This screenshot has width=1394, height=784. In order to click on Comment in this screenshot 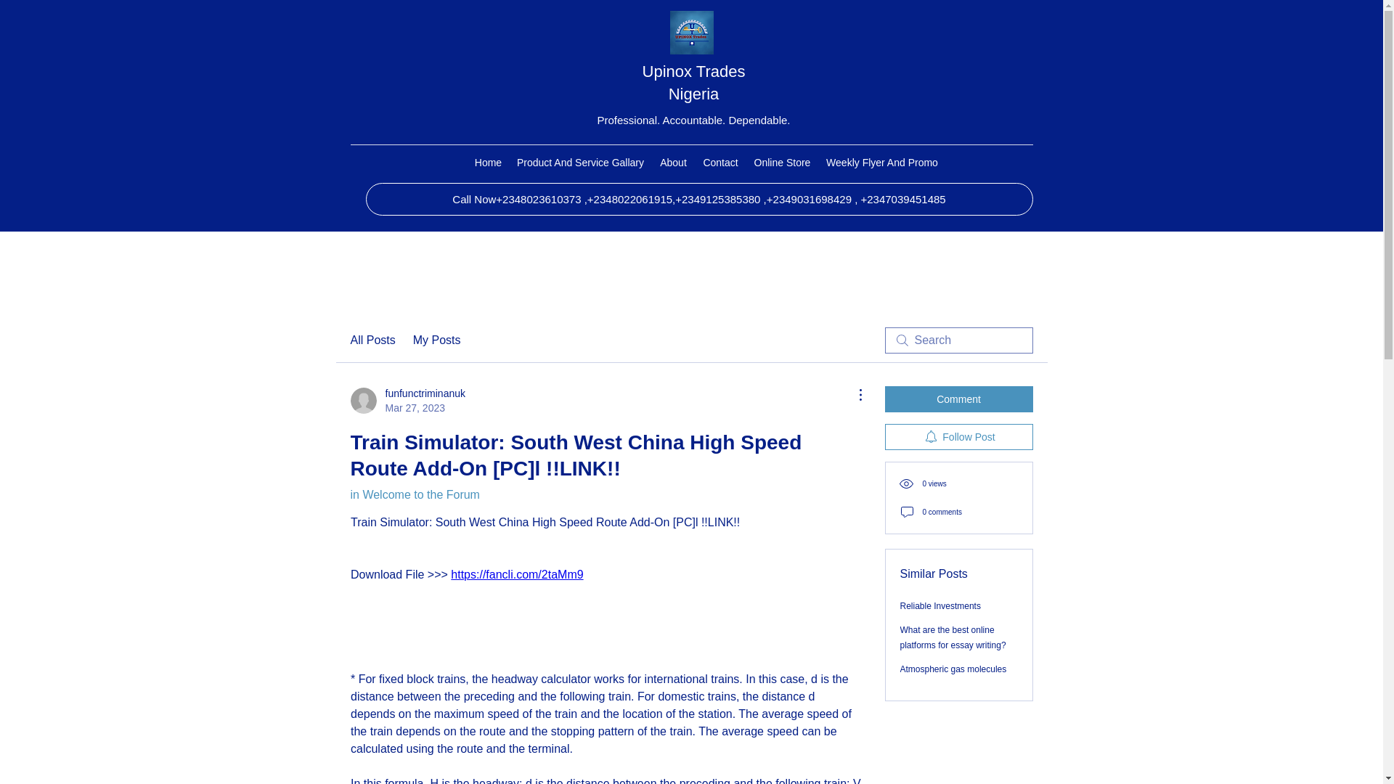, I will do `click(694, 83)`.